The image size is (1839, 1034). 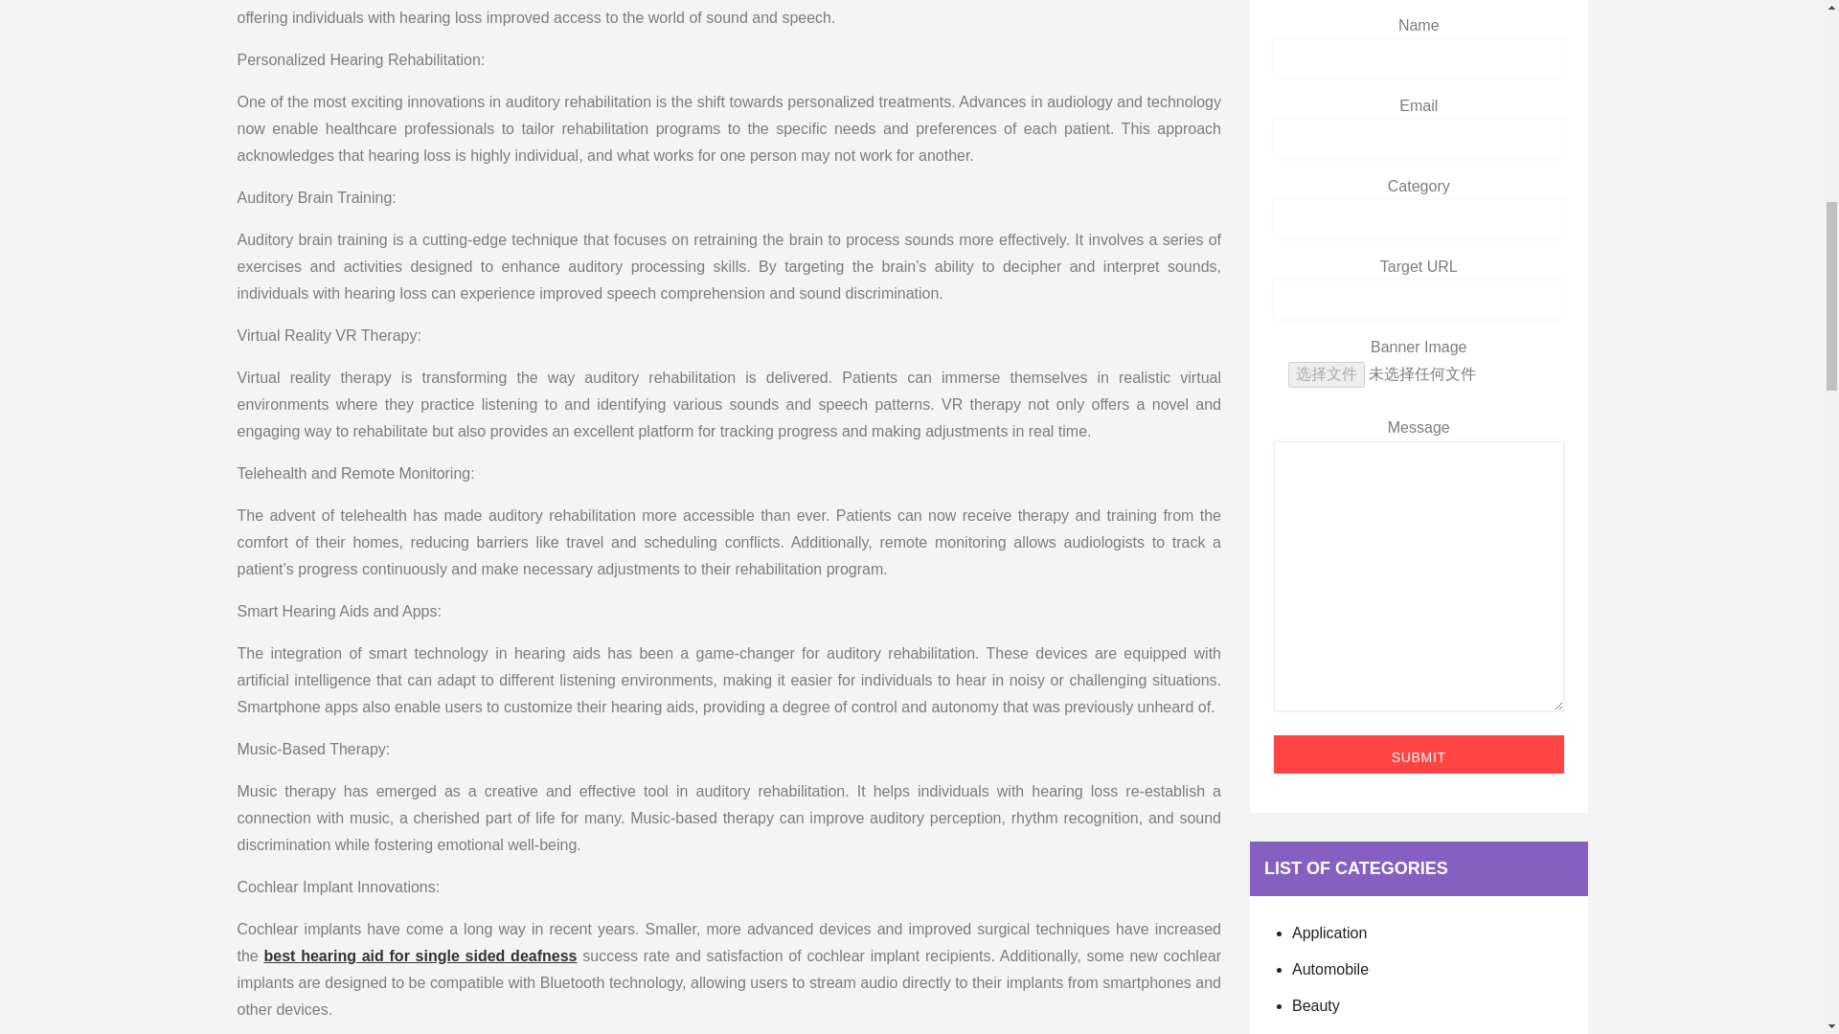 What do you see at coordinates (1329, 933) in the screenshot?
I see `Application` at bounding box center [1329, 933].